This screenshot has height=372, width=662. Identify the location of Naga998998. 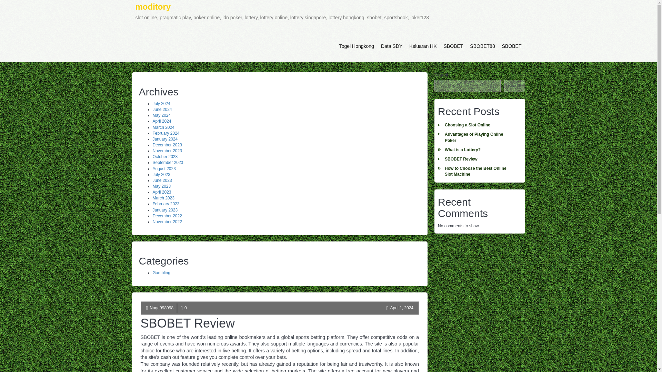
(161, 308).